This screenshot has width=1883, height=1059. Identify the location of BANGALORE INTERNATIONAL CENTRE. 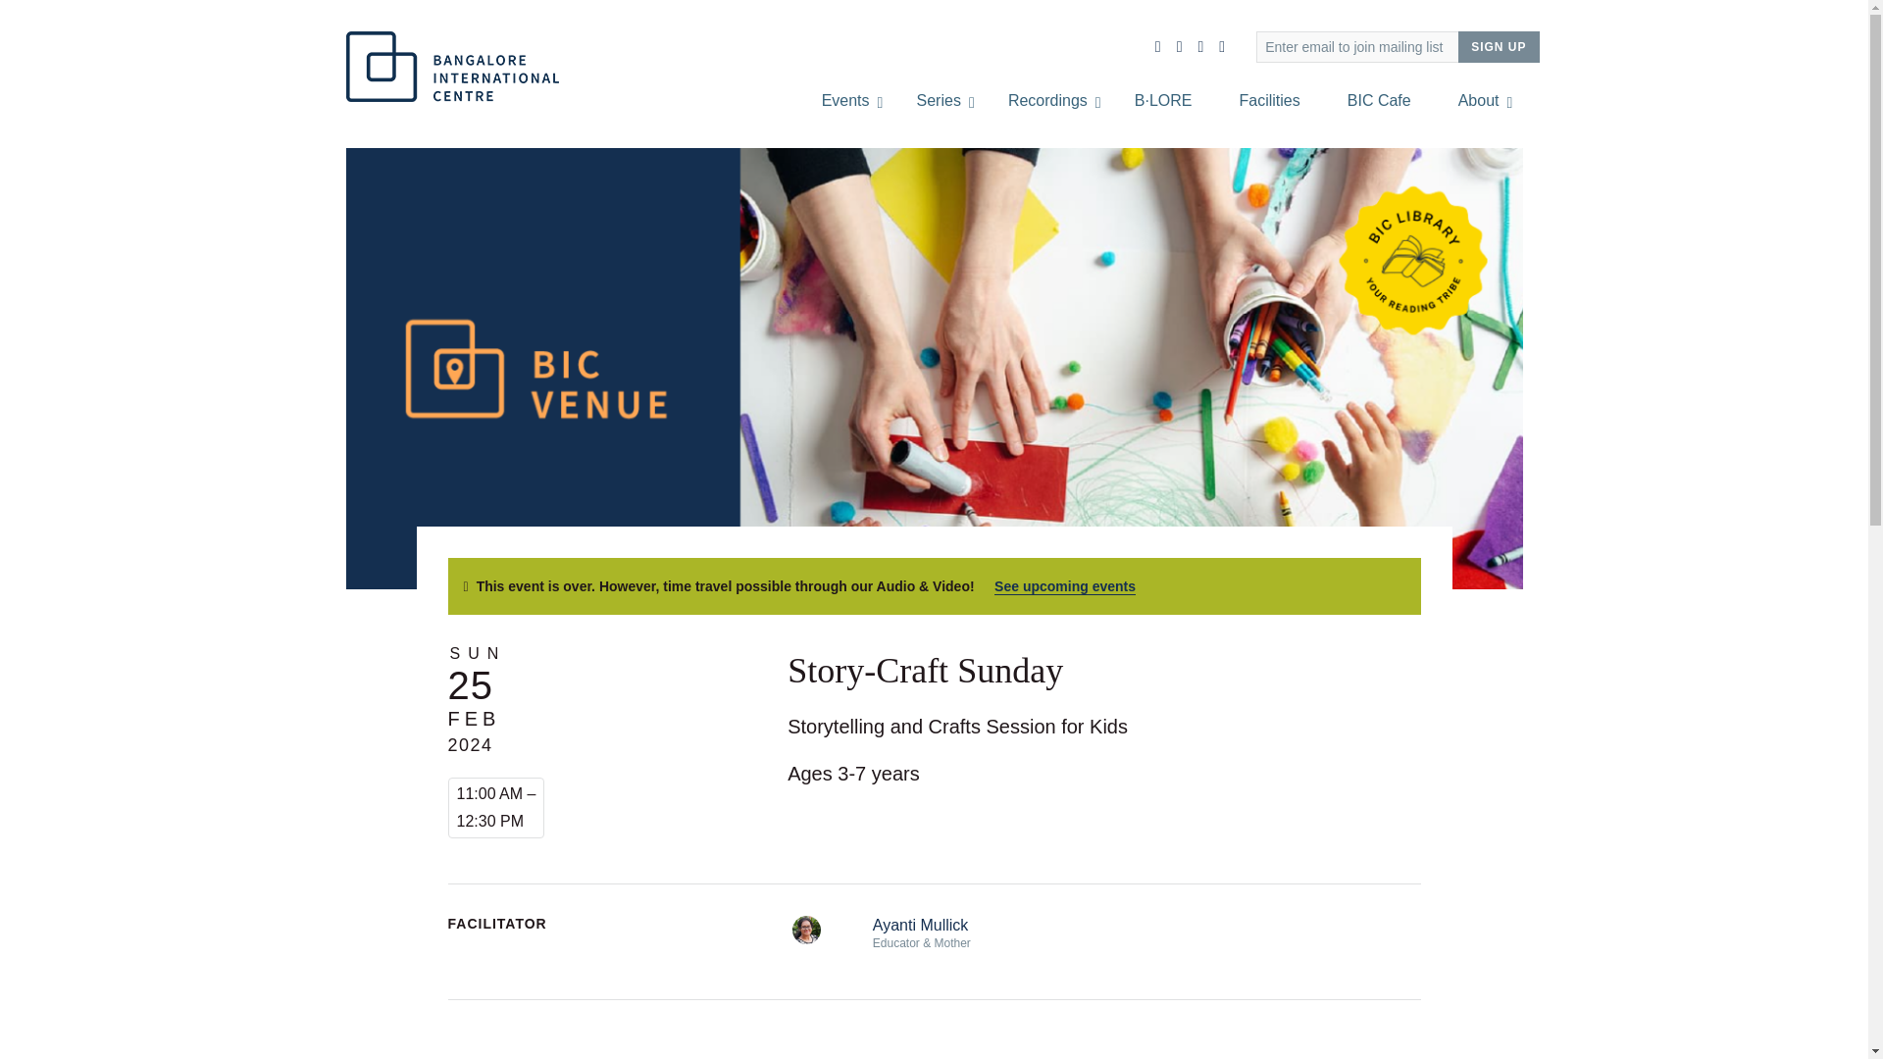
(451, 67).